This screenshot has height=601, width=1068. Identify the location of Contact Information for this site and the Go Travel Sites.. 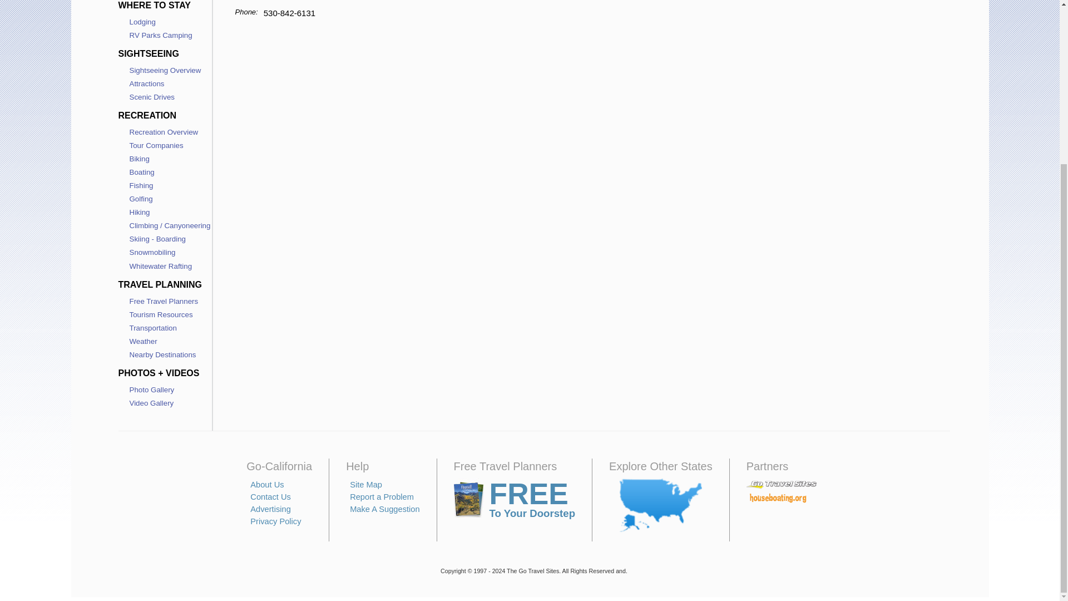
(270, 496).